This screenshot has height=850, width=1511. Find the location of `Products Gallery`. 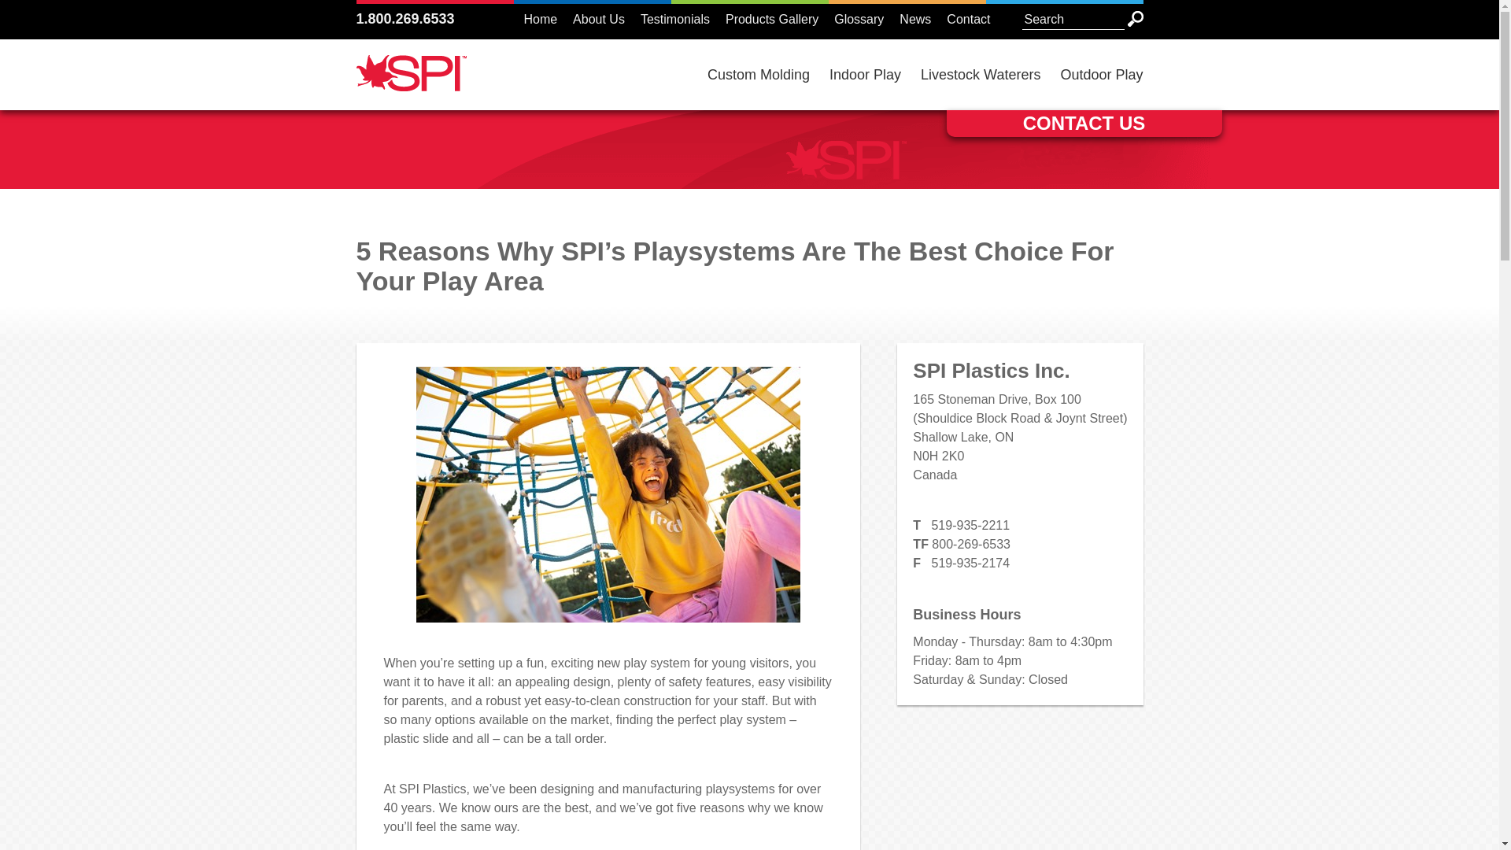

Products Gallery is located at coordinates (771, 19).